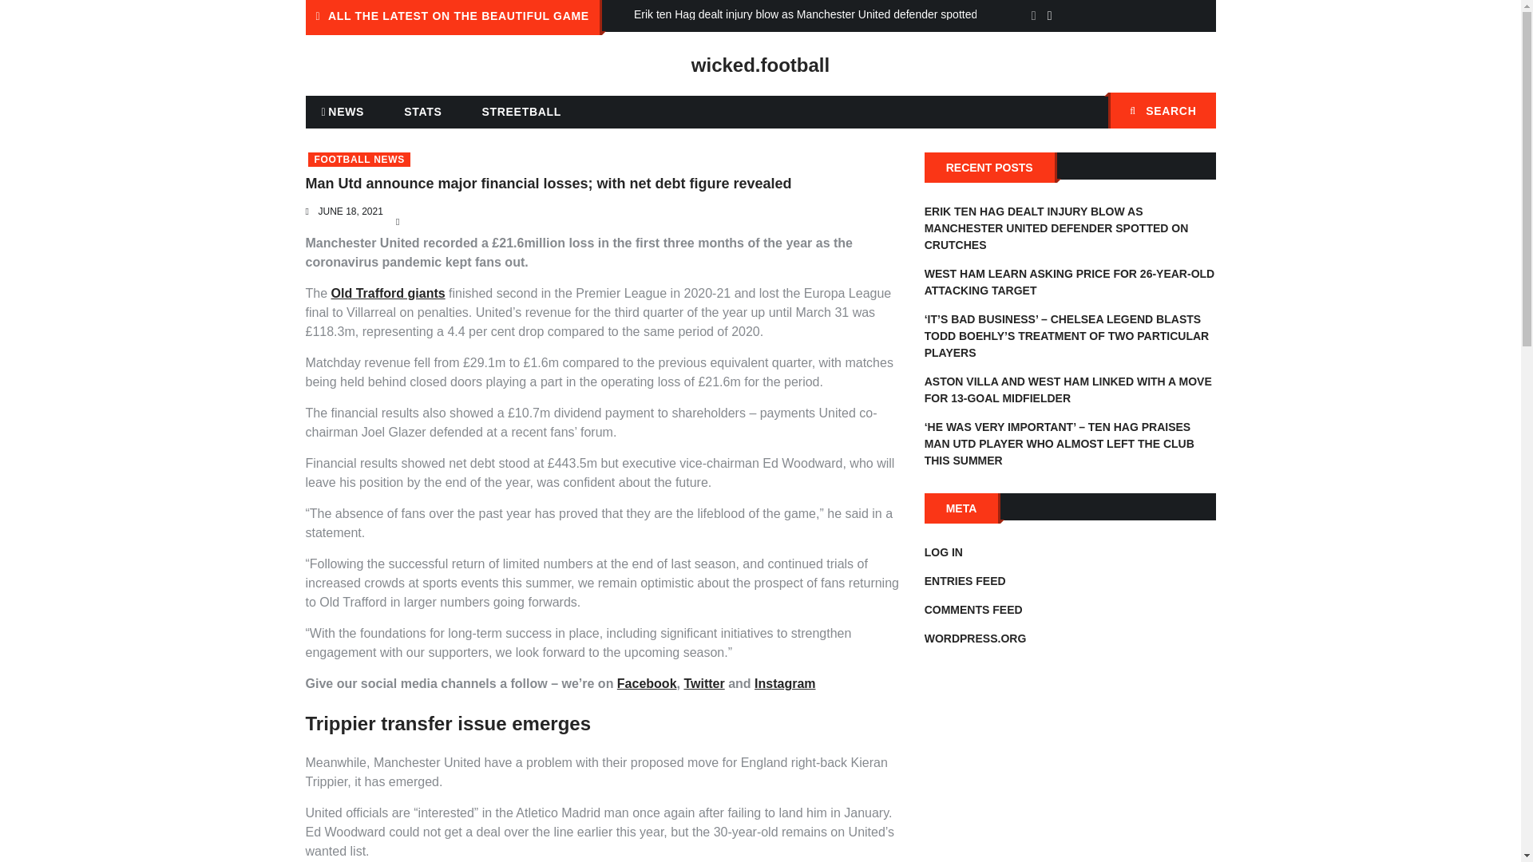 The image size is (1533, 862). Describe the element at coordinates (703, 683) in the screenshot. I see `Twitter` at that location.